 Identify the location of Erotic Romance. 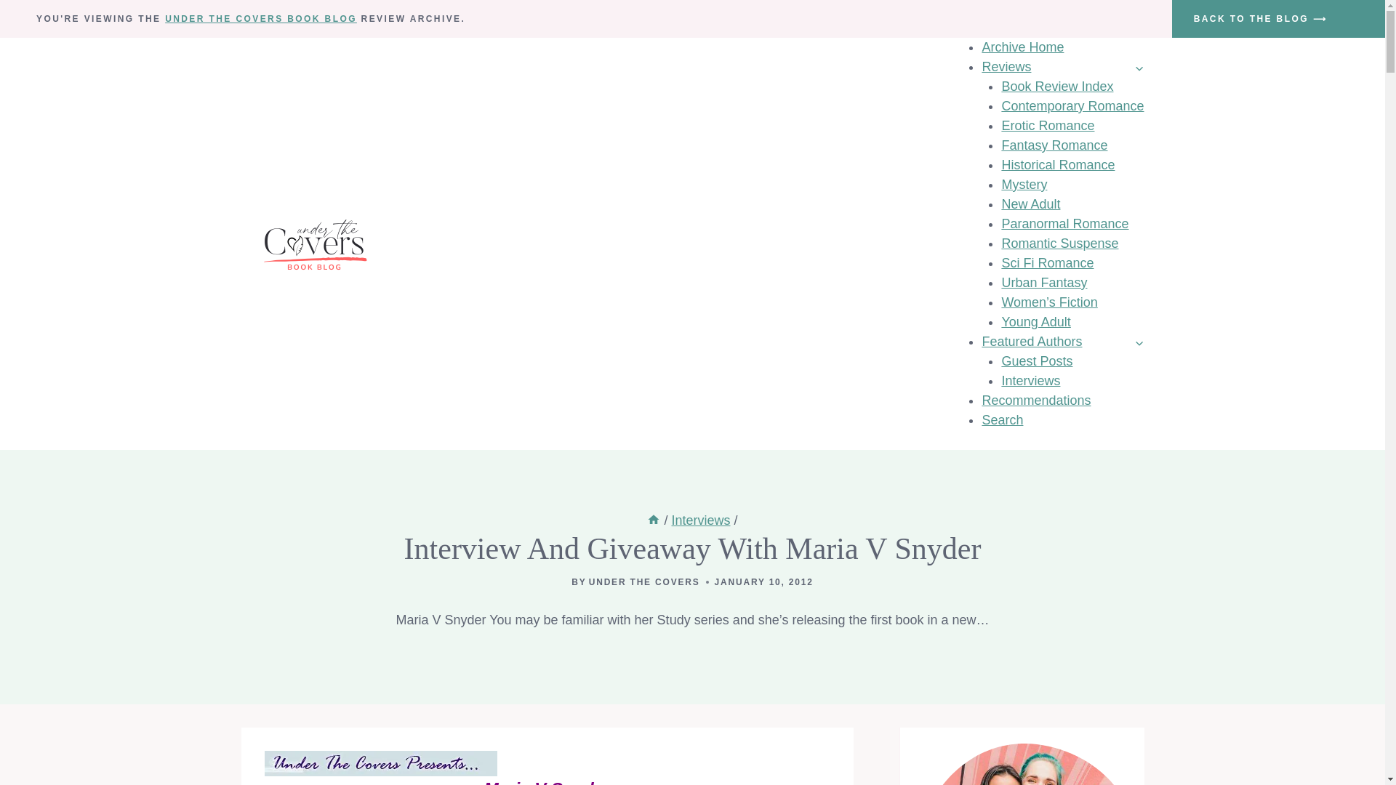
(1047, 125).